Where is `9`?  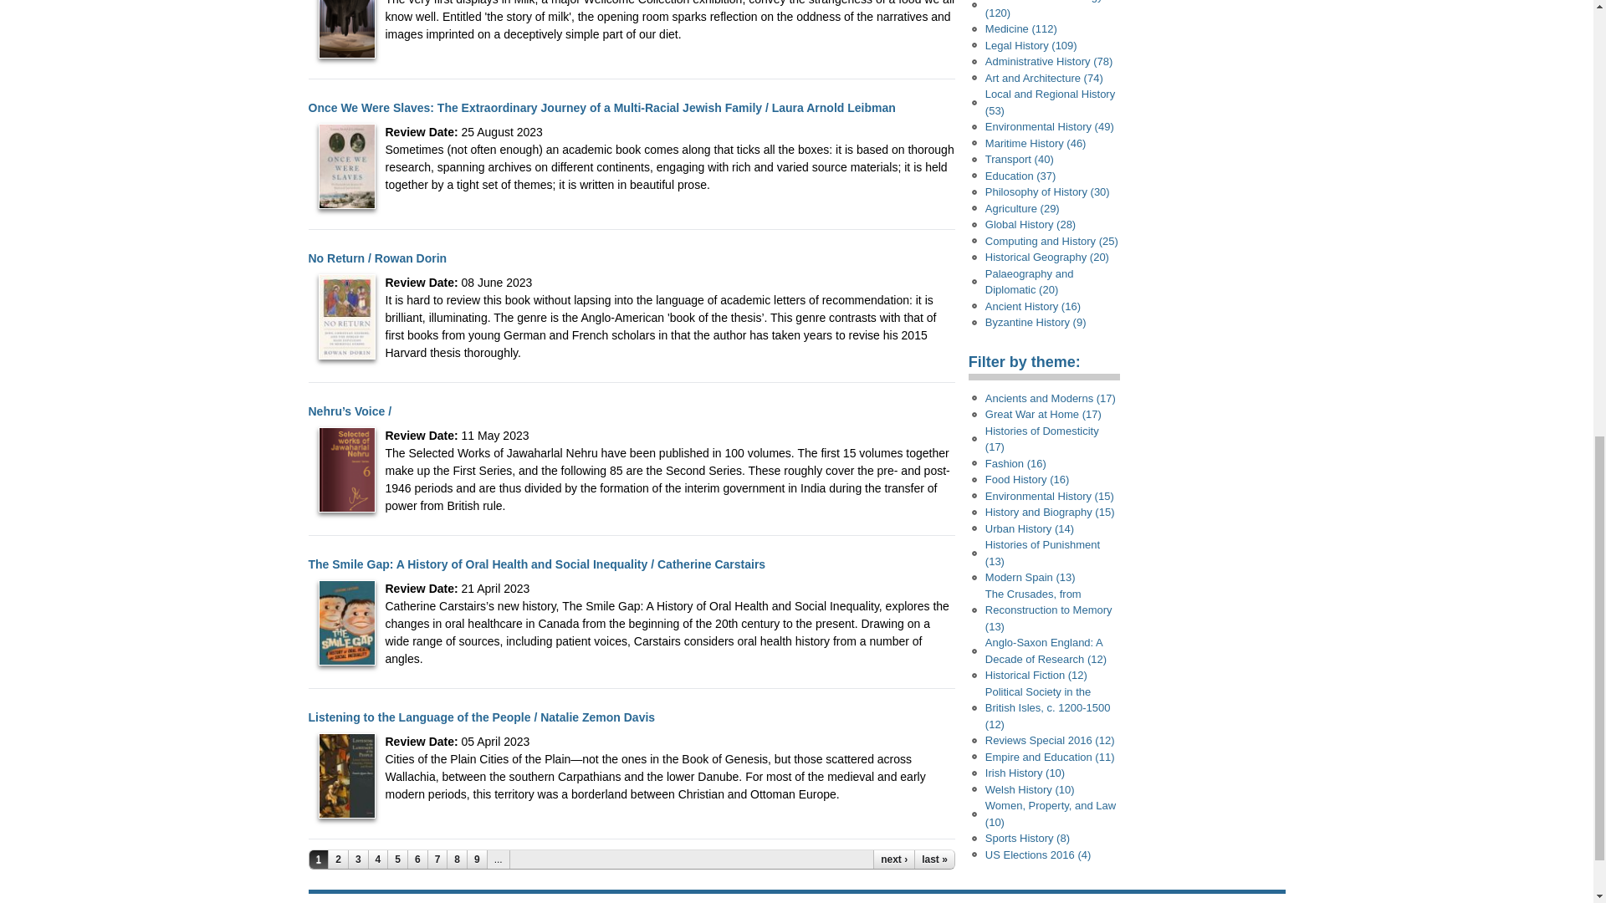 9 is located at coordinates (477, 860).